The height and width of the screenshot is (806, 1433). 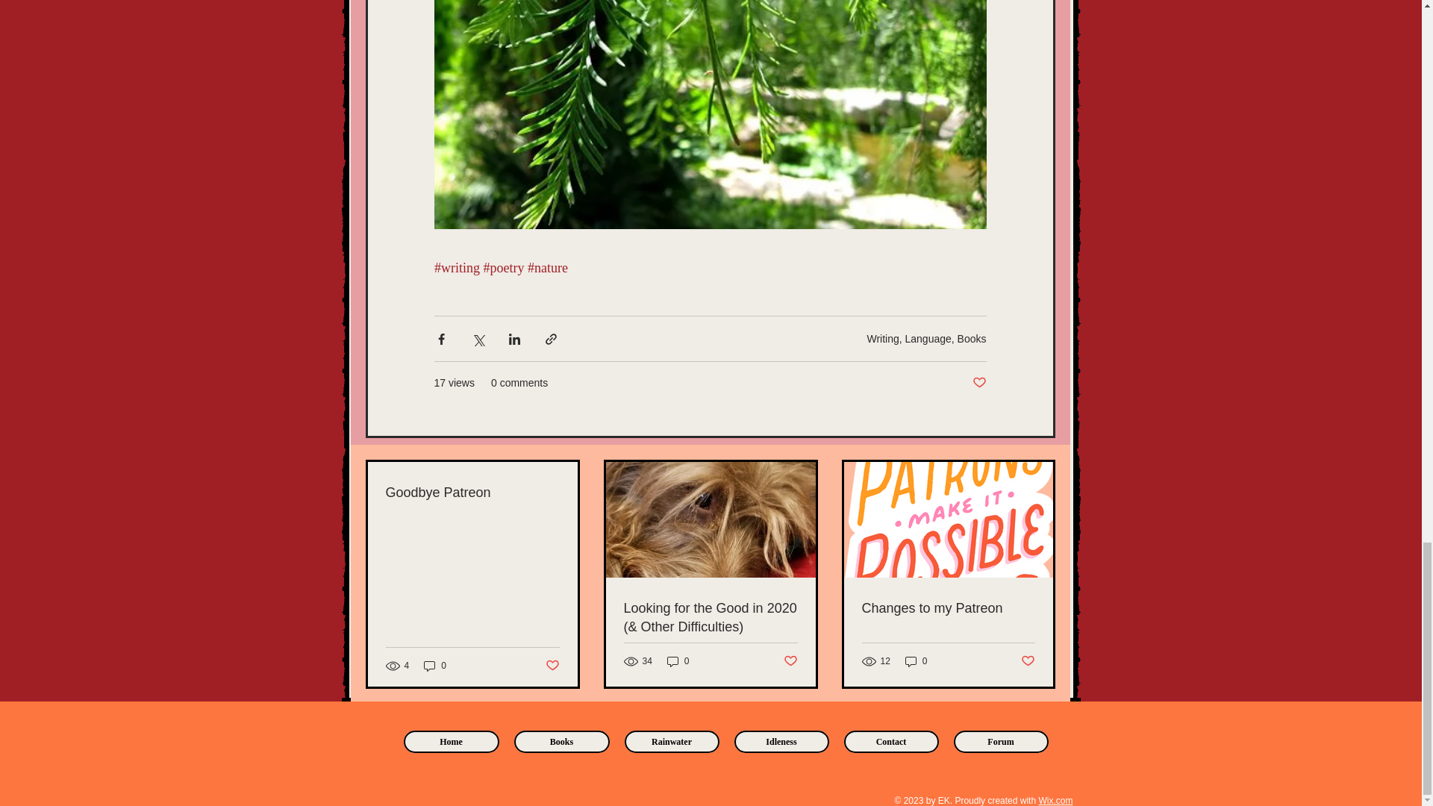 What do you see at coordinates (434, 666) in the screenshot?
I see `0` at bounding box center [434, 666].